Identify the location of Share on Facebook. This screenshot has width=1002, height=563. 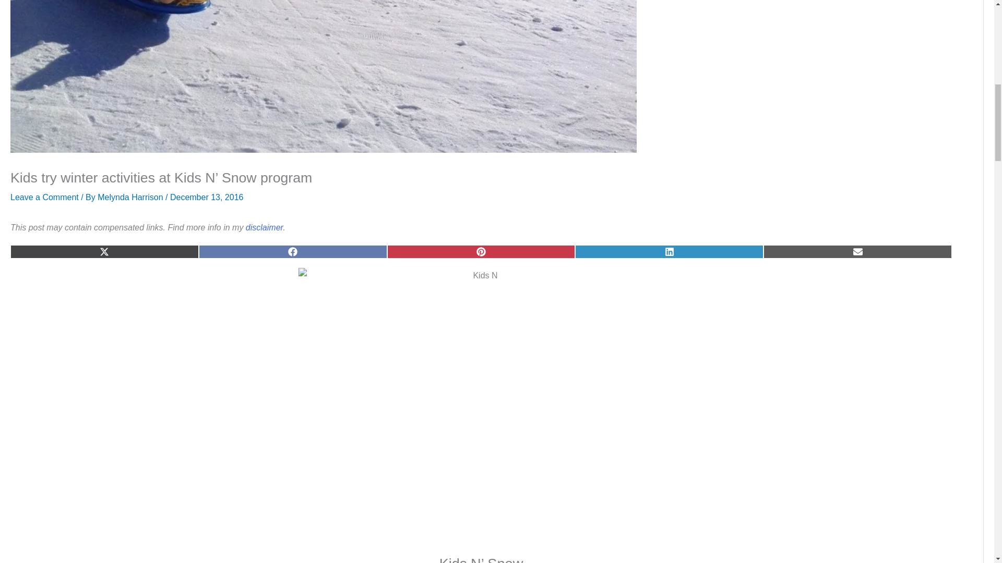
(292, 251).